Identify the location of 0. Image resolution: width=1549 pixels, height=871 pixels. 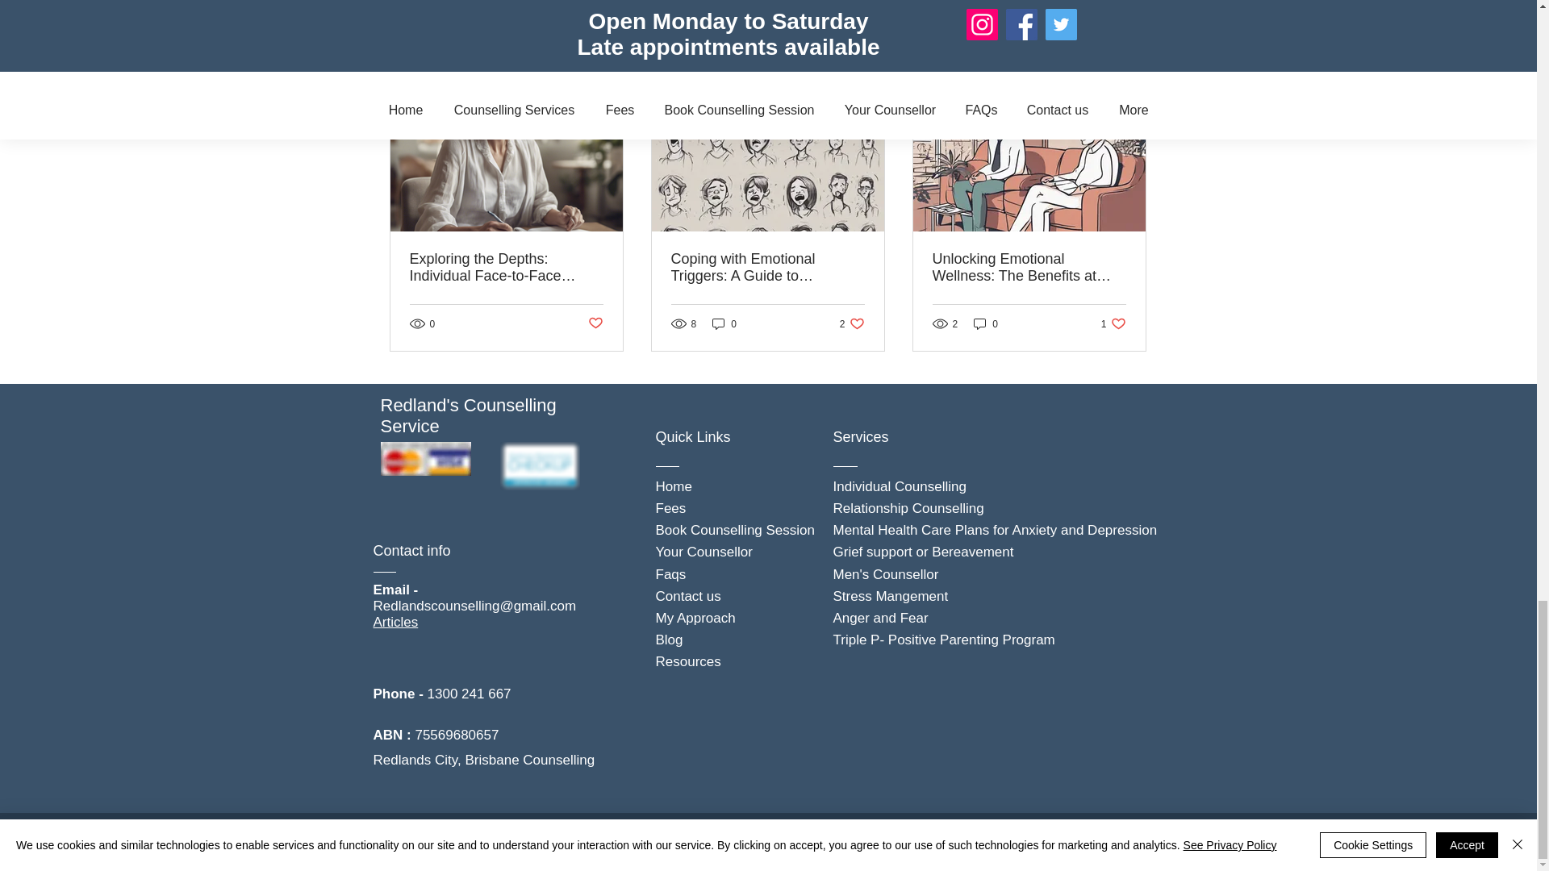
(724, 324).